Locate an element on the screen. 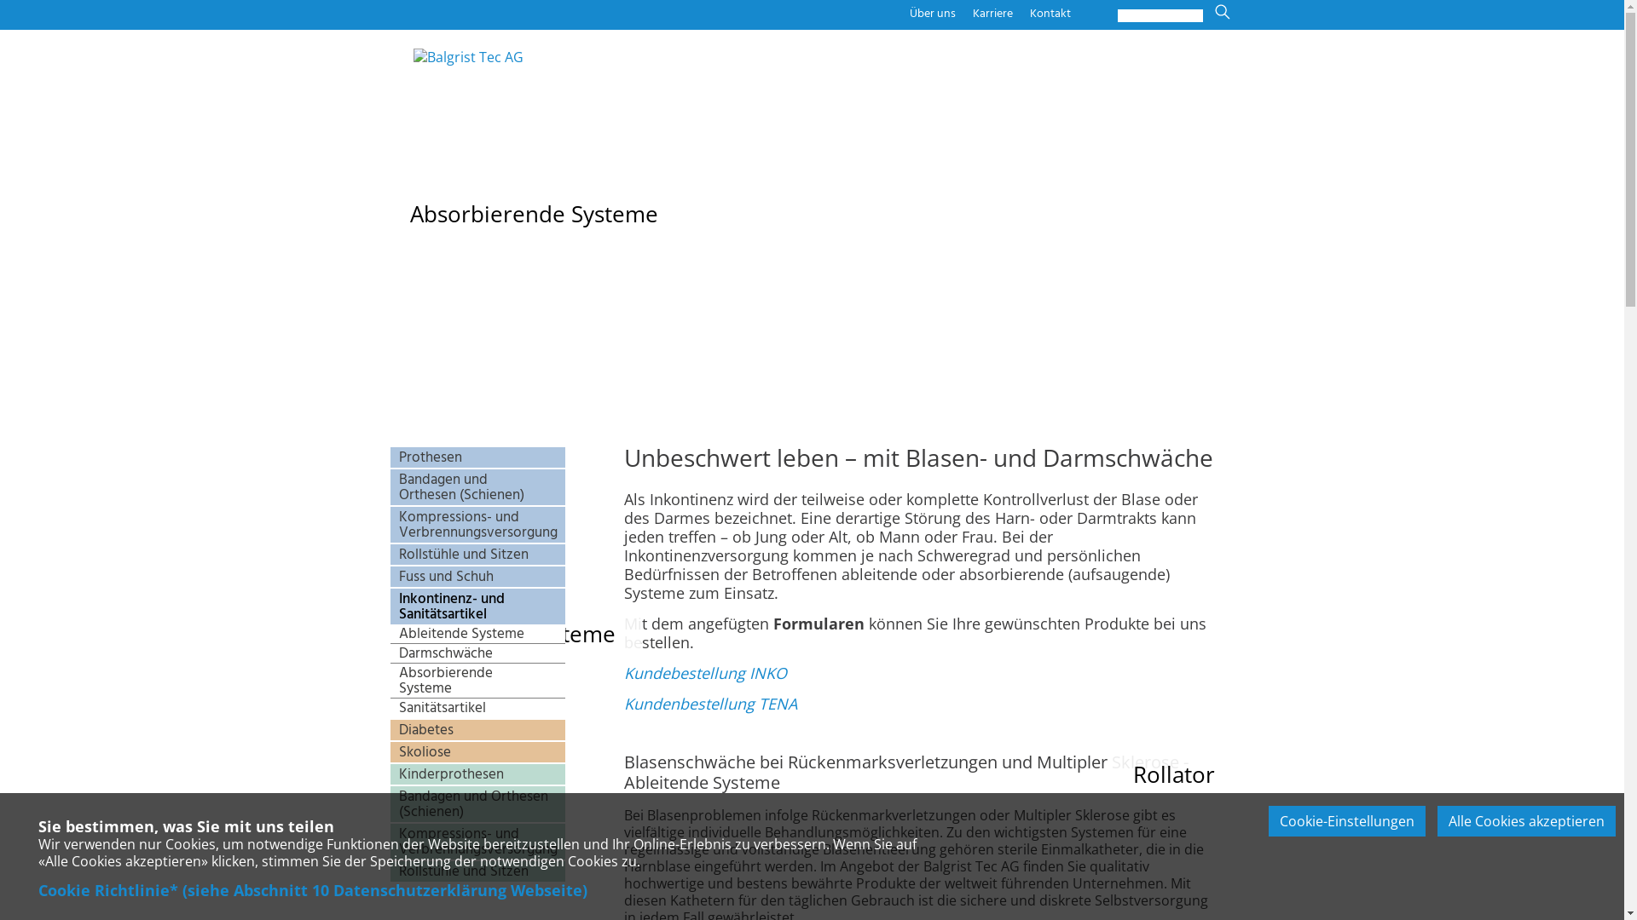 This screenshot has height=920, width=1637. Diabetes is located at coordinates (477, 730).